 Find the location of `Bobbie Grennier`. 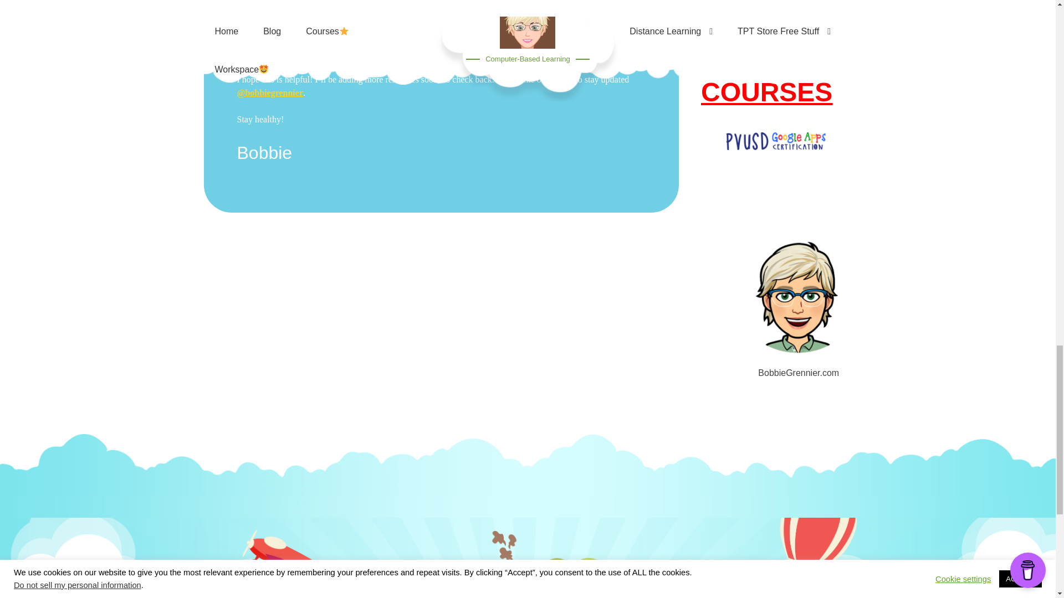

Bobbie Grennier is located at coordinates (799, 284).